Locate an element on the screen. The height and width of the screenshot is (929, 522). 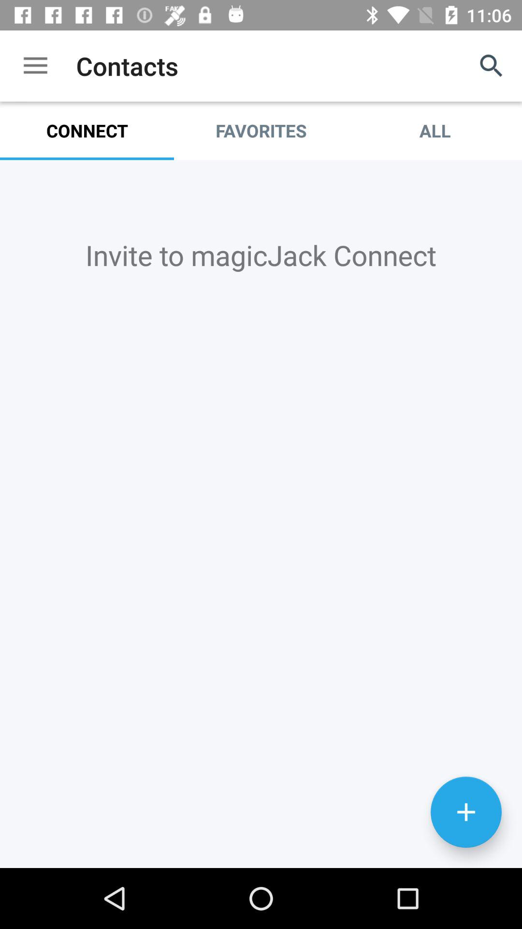
tap item below connect is located at coordinates (261, 255).